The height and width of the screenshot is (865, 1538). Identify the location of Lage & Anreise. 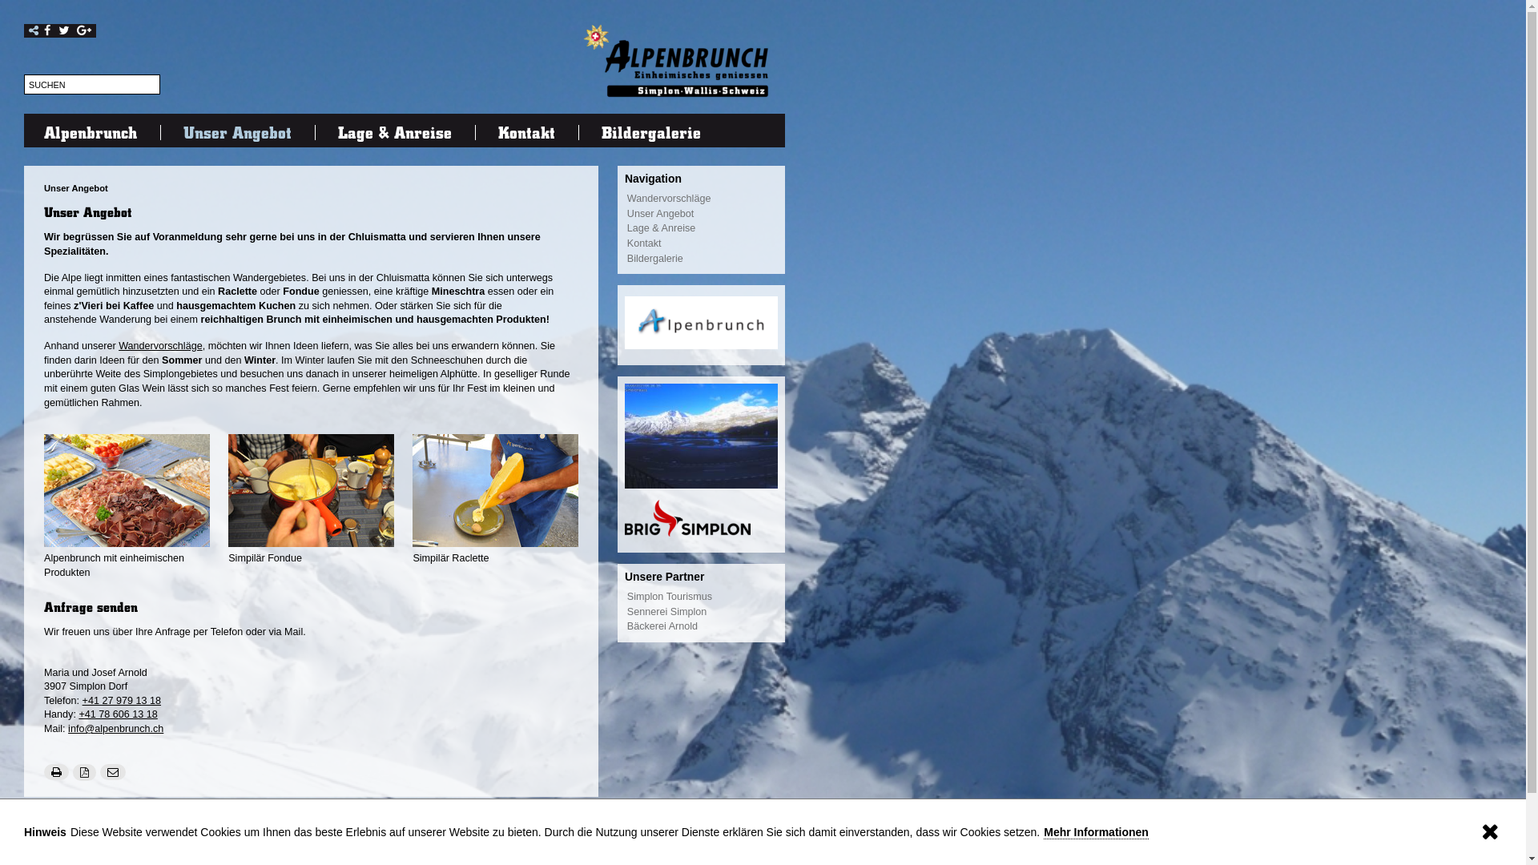
(703, 229).